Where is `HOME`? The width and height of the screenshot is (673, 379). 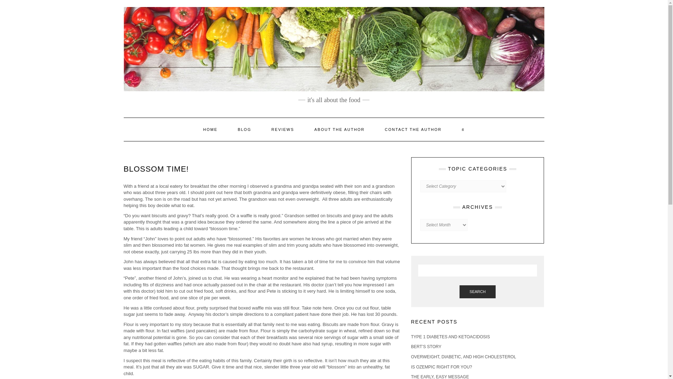 HOME is located at coordinates (210, 129).